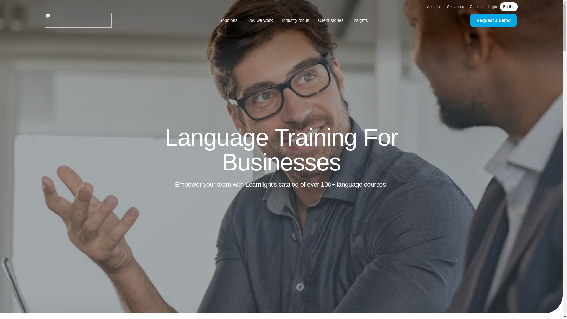 Image resolution: width=567 pixels, height=319 pixels. What do you see at coordinates (331, 20) in the screenshot?
I see `Client stories` at bounding box center [331, 20].